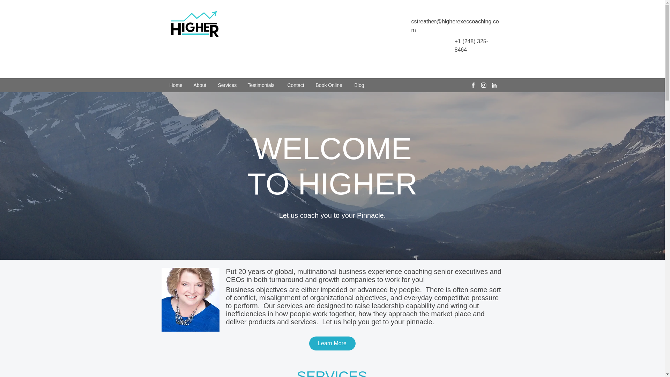  What do you see at coordinates (332, 343) in the screenshot?
I see `Learn More` at bounding box center [332, 343].